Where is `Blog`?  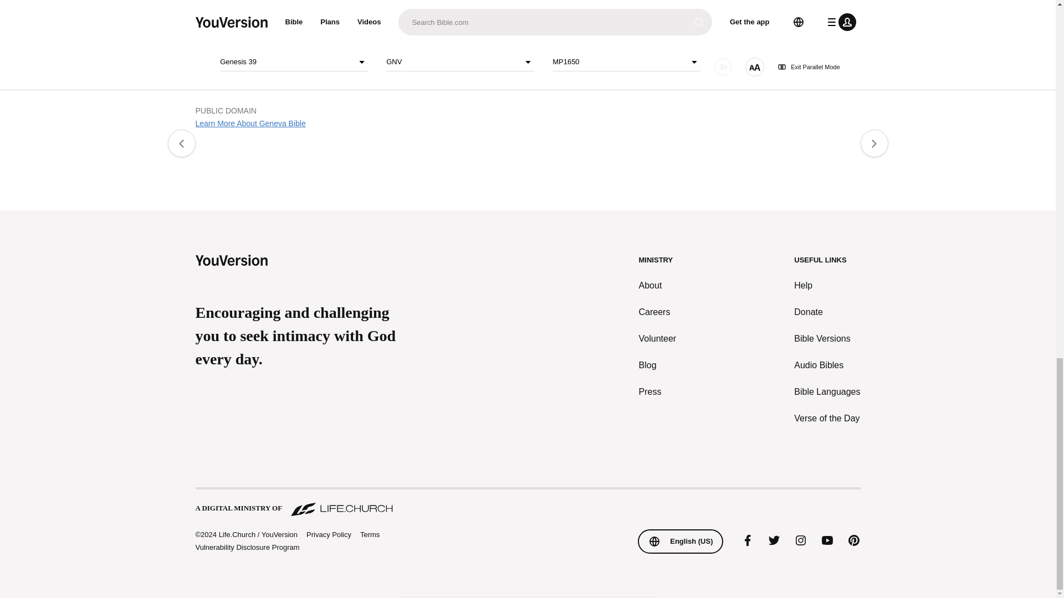 Blog is located at coordinates (658, 365).